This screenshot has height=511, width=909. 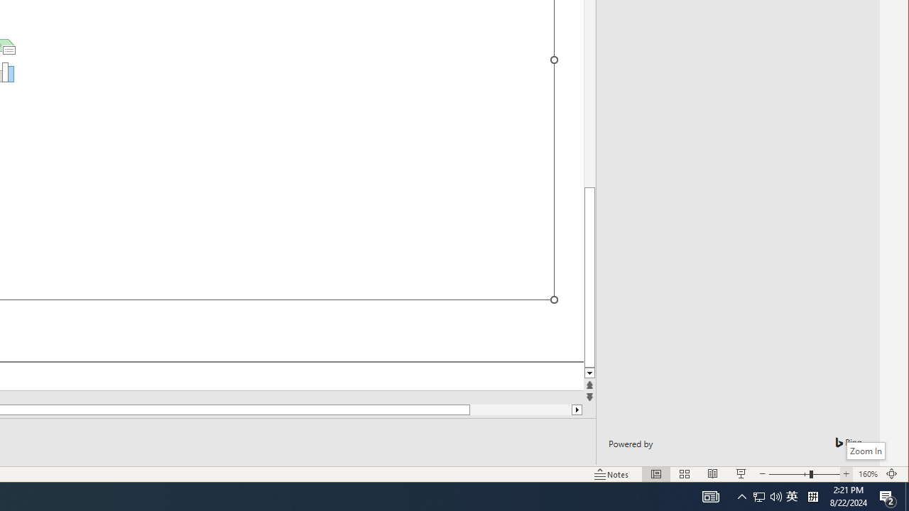 I want to click on Zoom 160%, so click(x=846, y=474).